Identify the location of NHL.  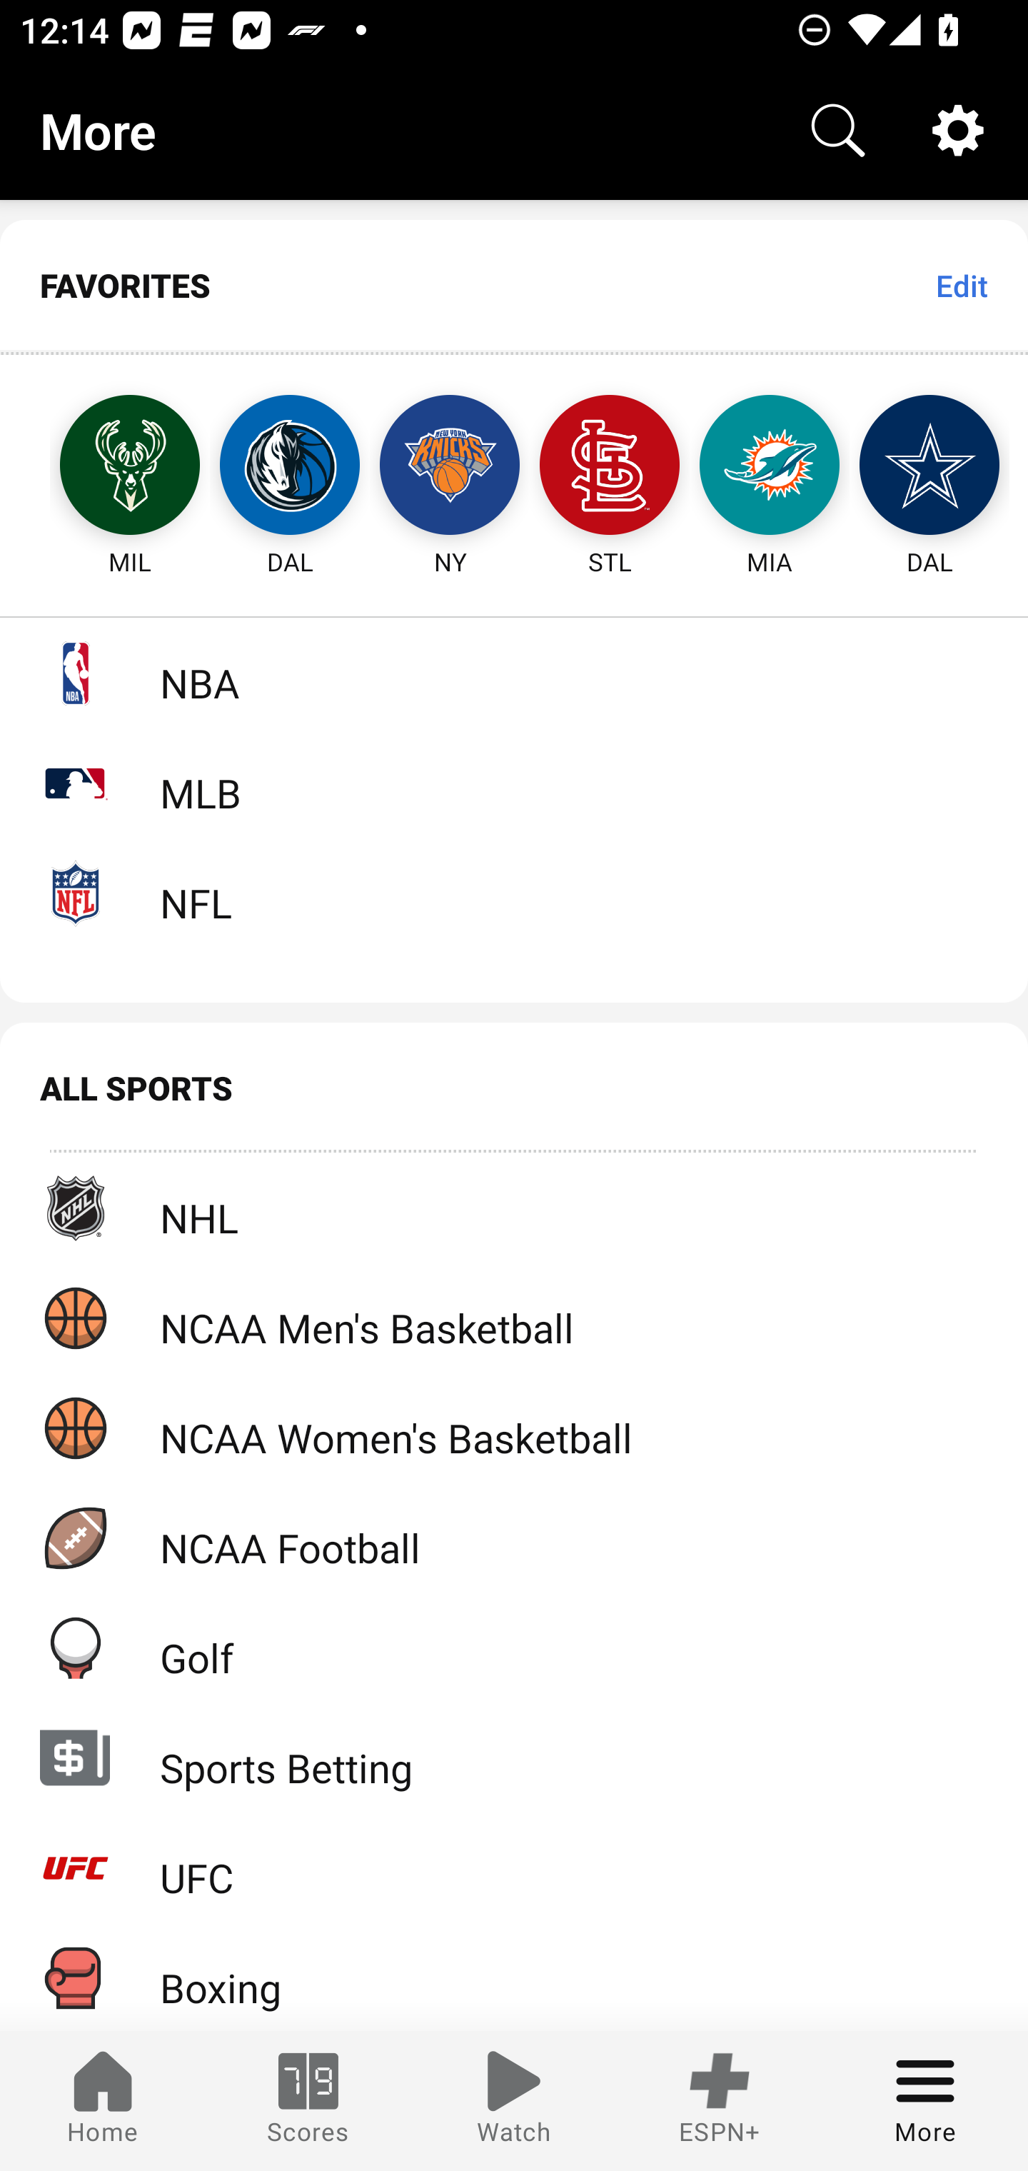
(514, 1208).